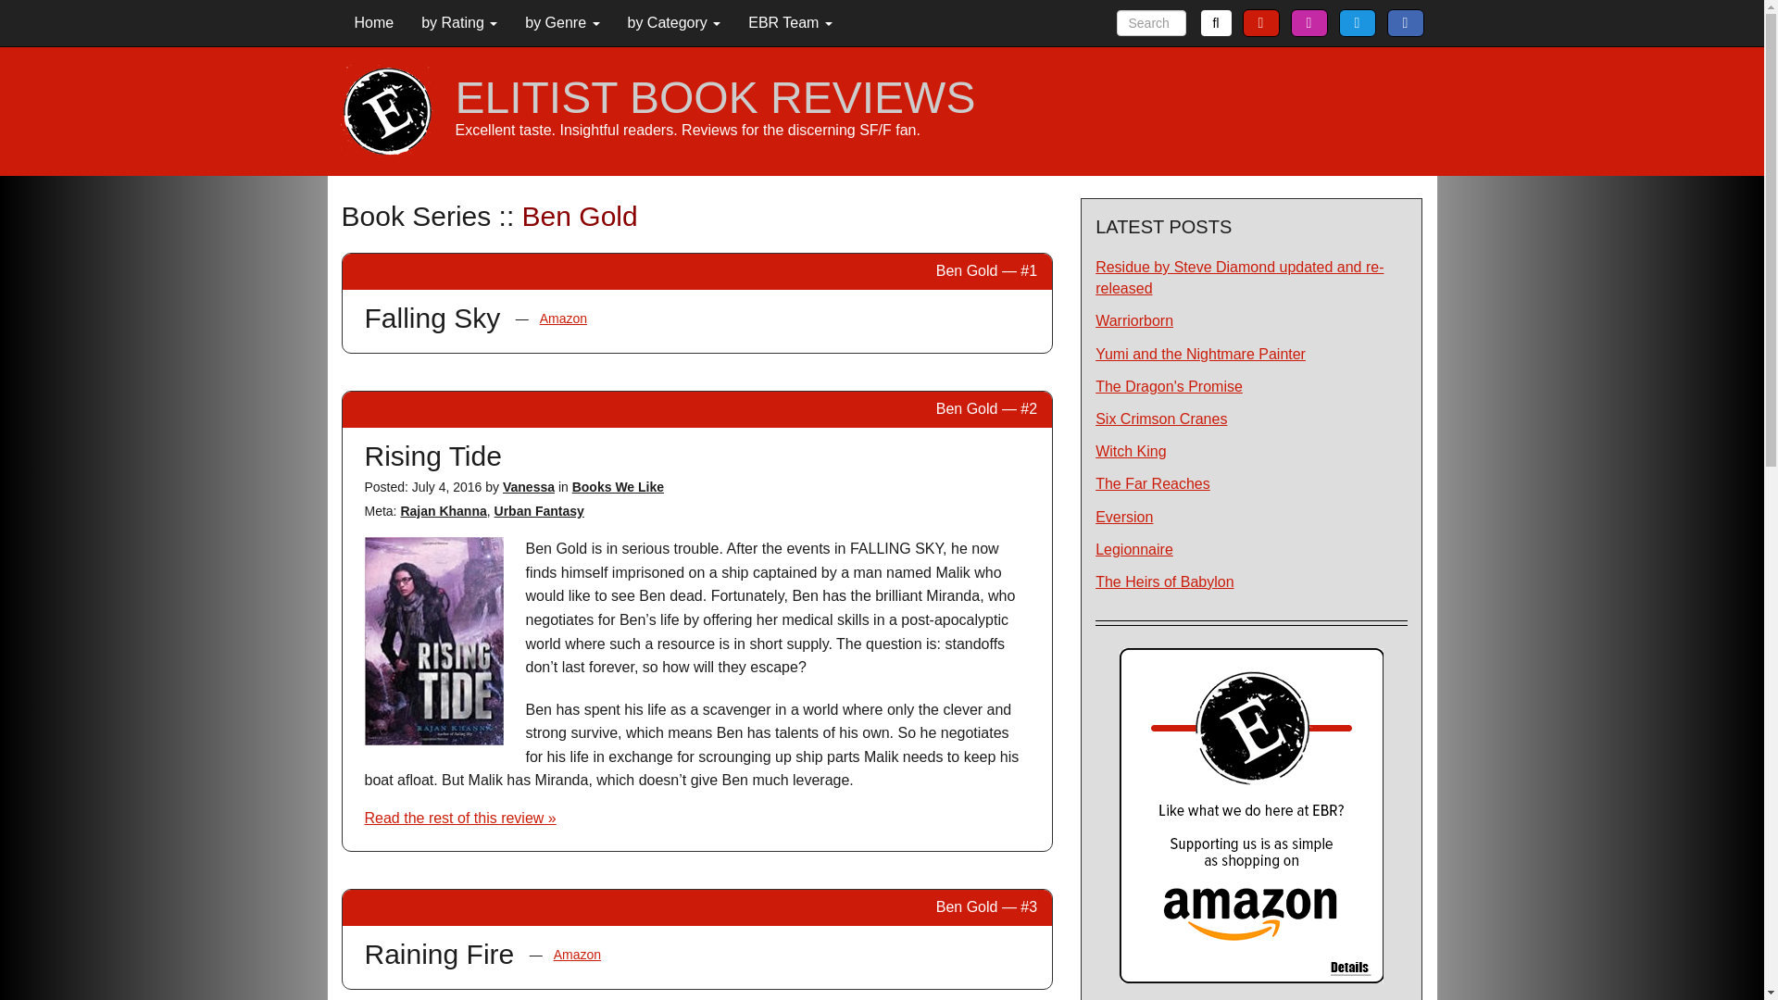 The height and width of the screenshot is (1000, 1778). Describe the element at coordinates (459, 22) in the screenshot. I see `by Rating` at that location.